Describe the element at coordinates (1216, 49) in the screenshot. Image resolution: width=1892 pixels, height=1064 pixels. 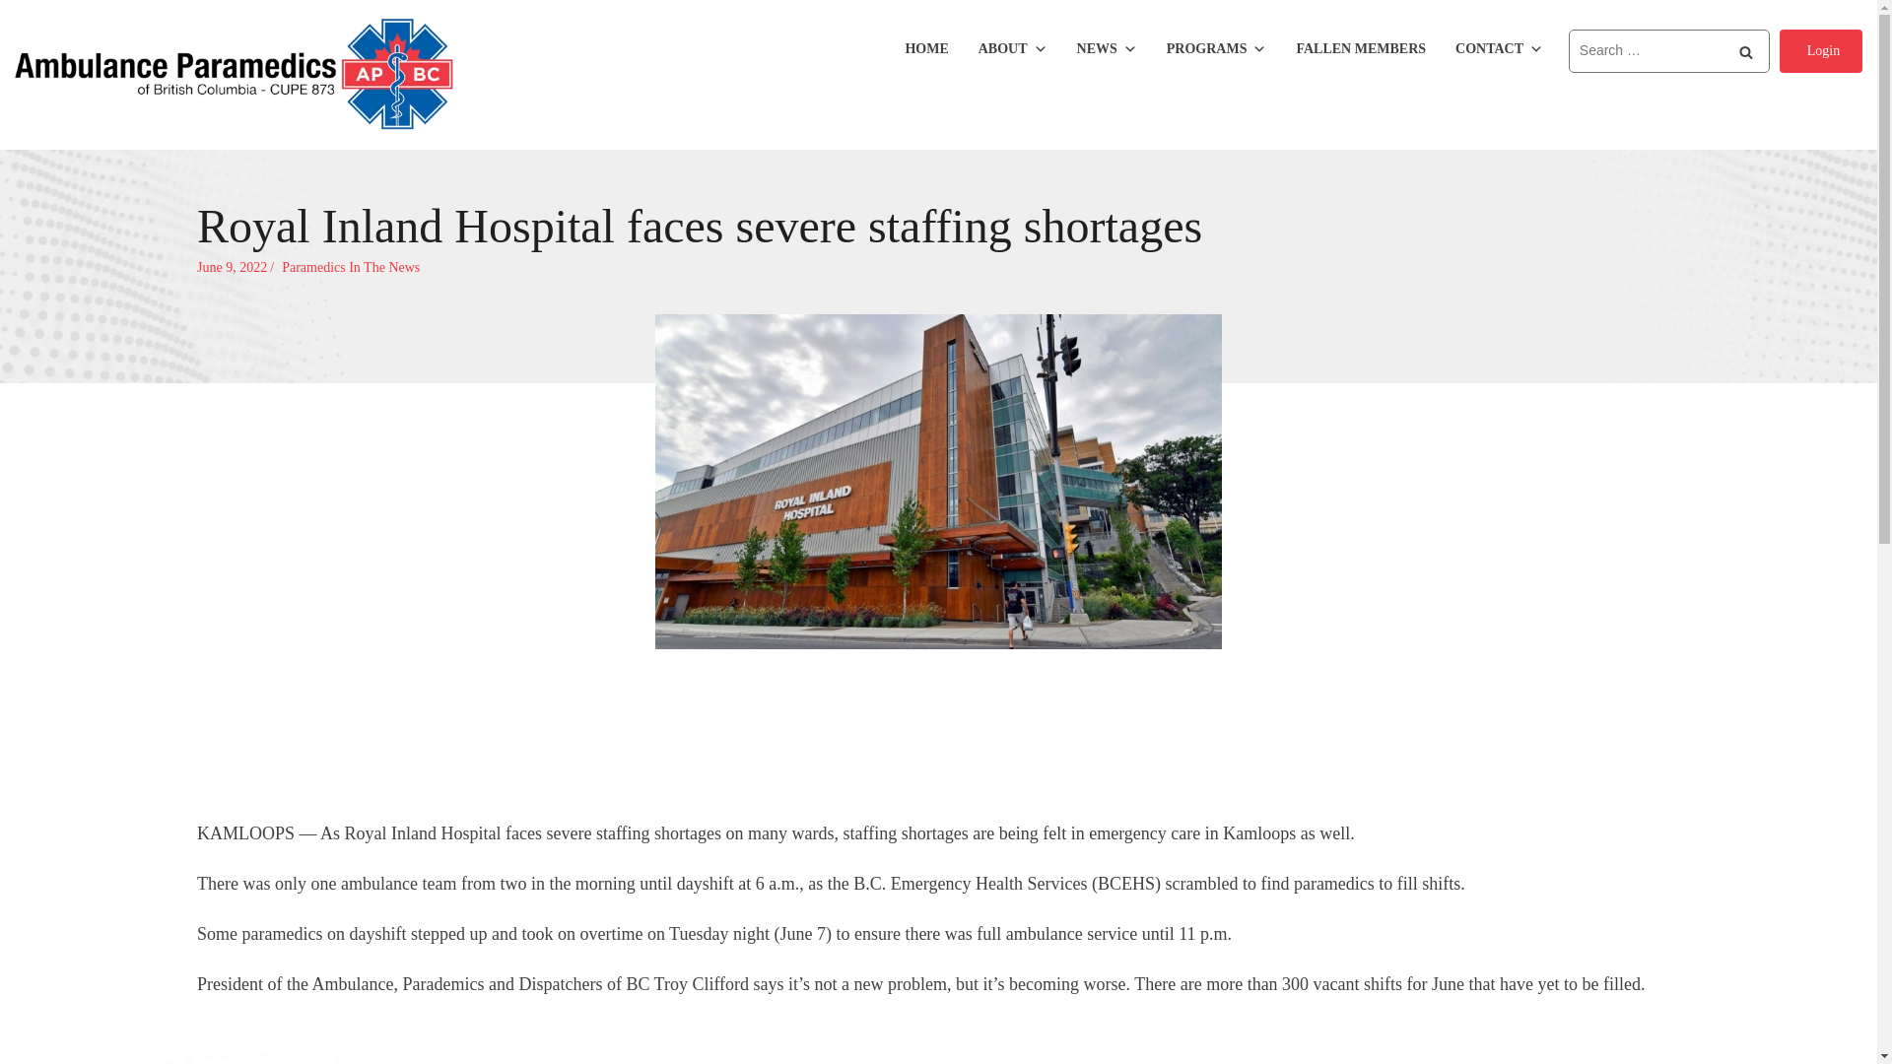
I see `PROGRAMS` at that location.